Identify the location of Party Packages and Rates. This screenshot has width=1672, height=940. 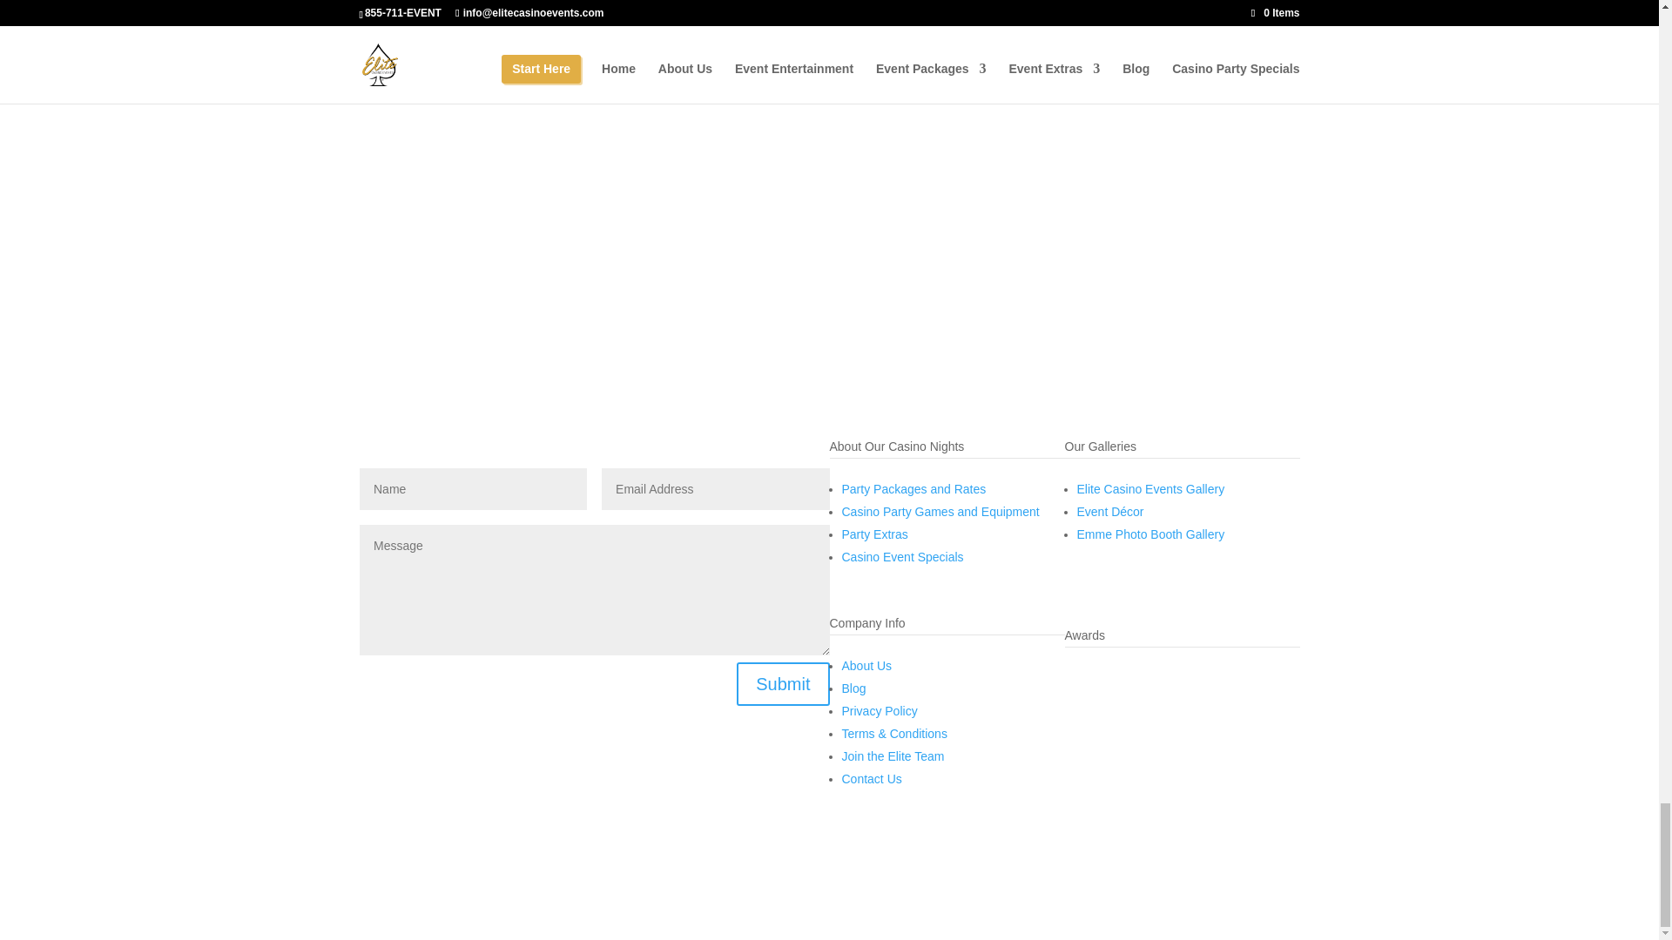
(913, 489).